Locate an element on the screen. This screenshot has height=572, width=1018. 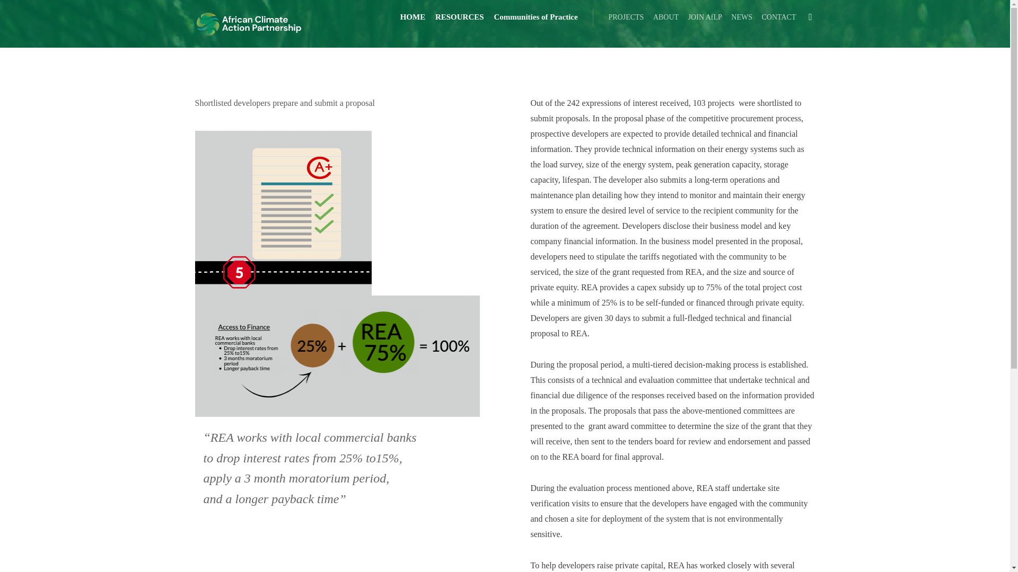
RESOURCES is located at coordinates (459, 17).